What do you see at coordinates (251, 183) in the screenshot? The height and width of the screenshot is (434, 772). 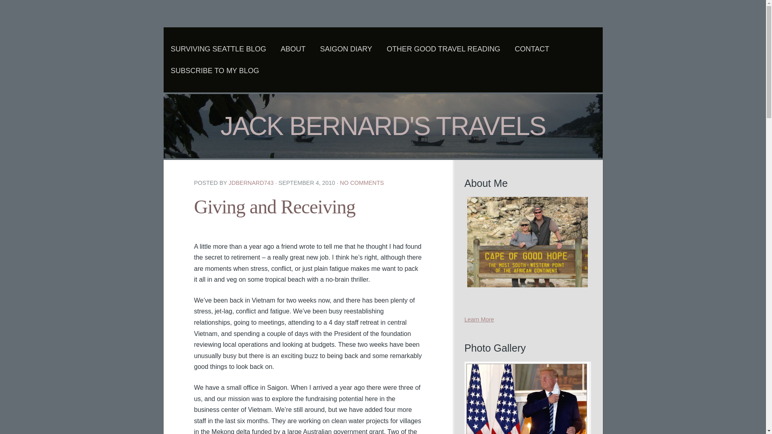 I see `JDBERNARD743` at bounding box center [251, 183].